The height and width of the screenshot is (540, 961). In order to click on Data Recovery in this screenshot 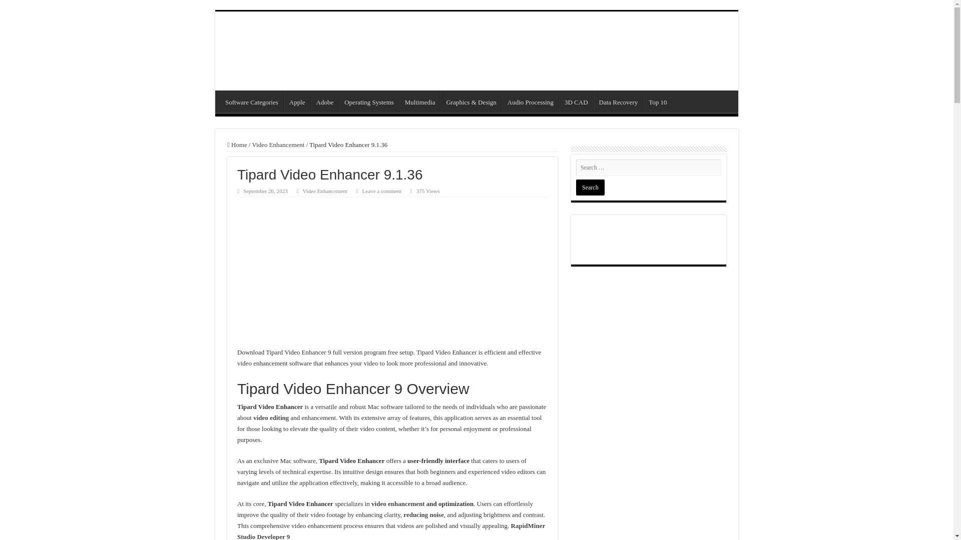, I will do `click(618, 101)`.